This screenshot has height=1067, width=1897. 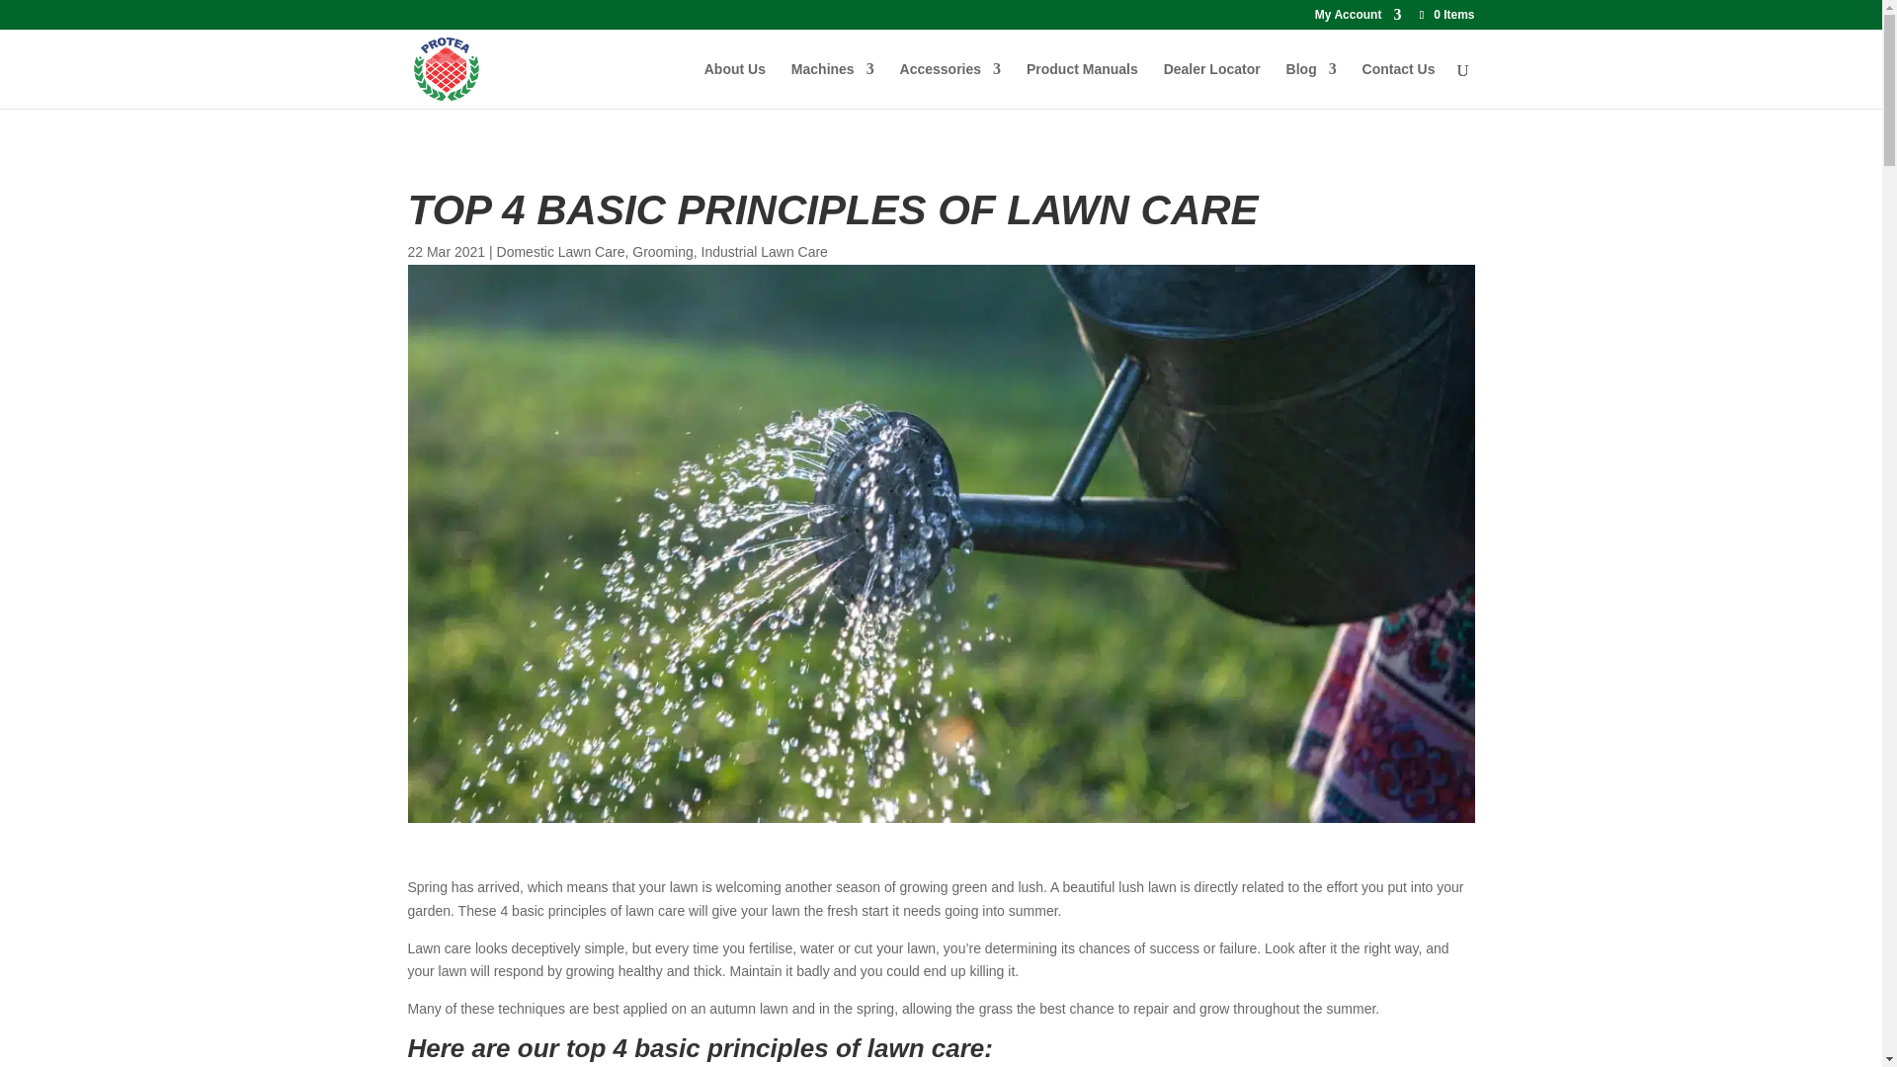 What do you see at coordinates (832, 85) in the screenshot?
I see `Machines` at bounding box center [832, 85].